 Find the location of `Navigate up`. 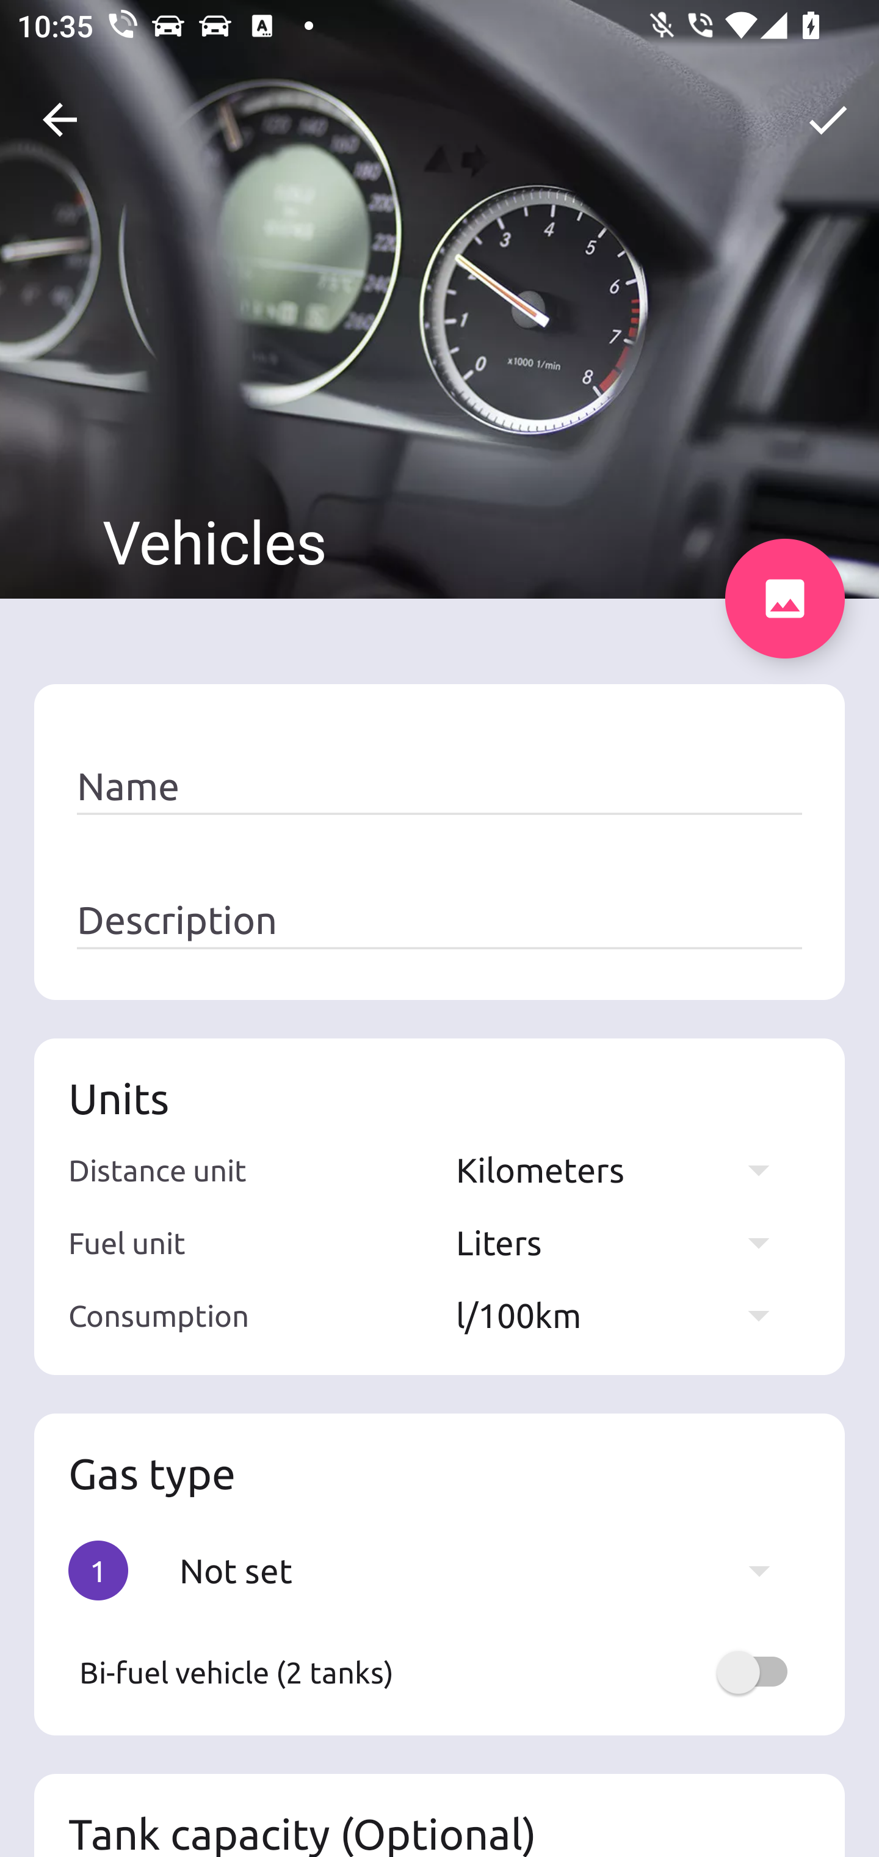

Navigate up is located at coordinates (60, 120).